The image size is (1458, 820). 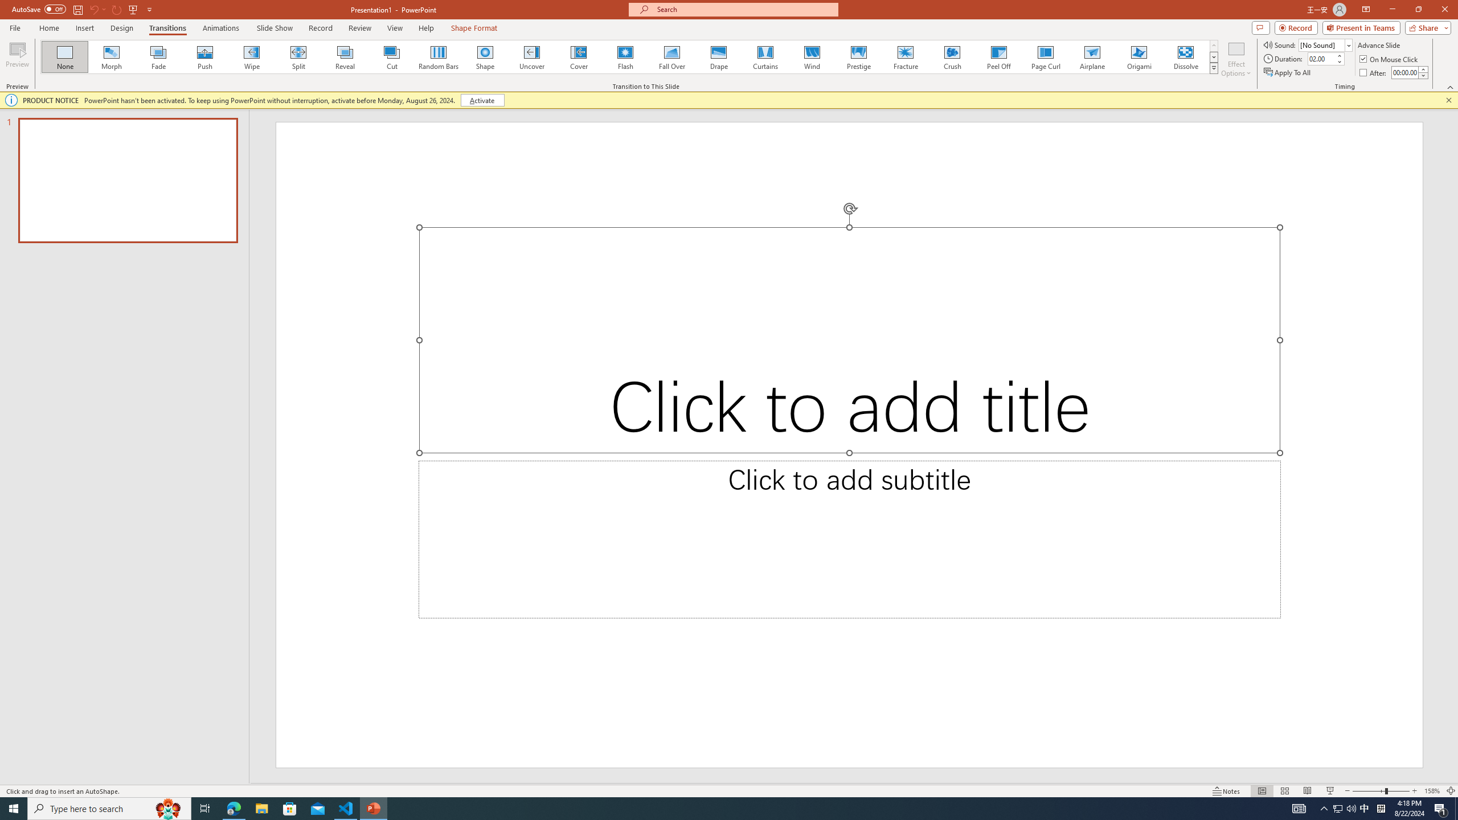 What do you see at coordinates (905, 57) in the screenshot?
I see `Fracture` at bounding box center [905, 57].